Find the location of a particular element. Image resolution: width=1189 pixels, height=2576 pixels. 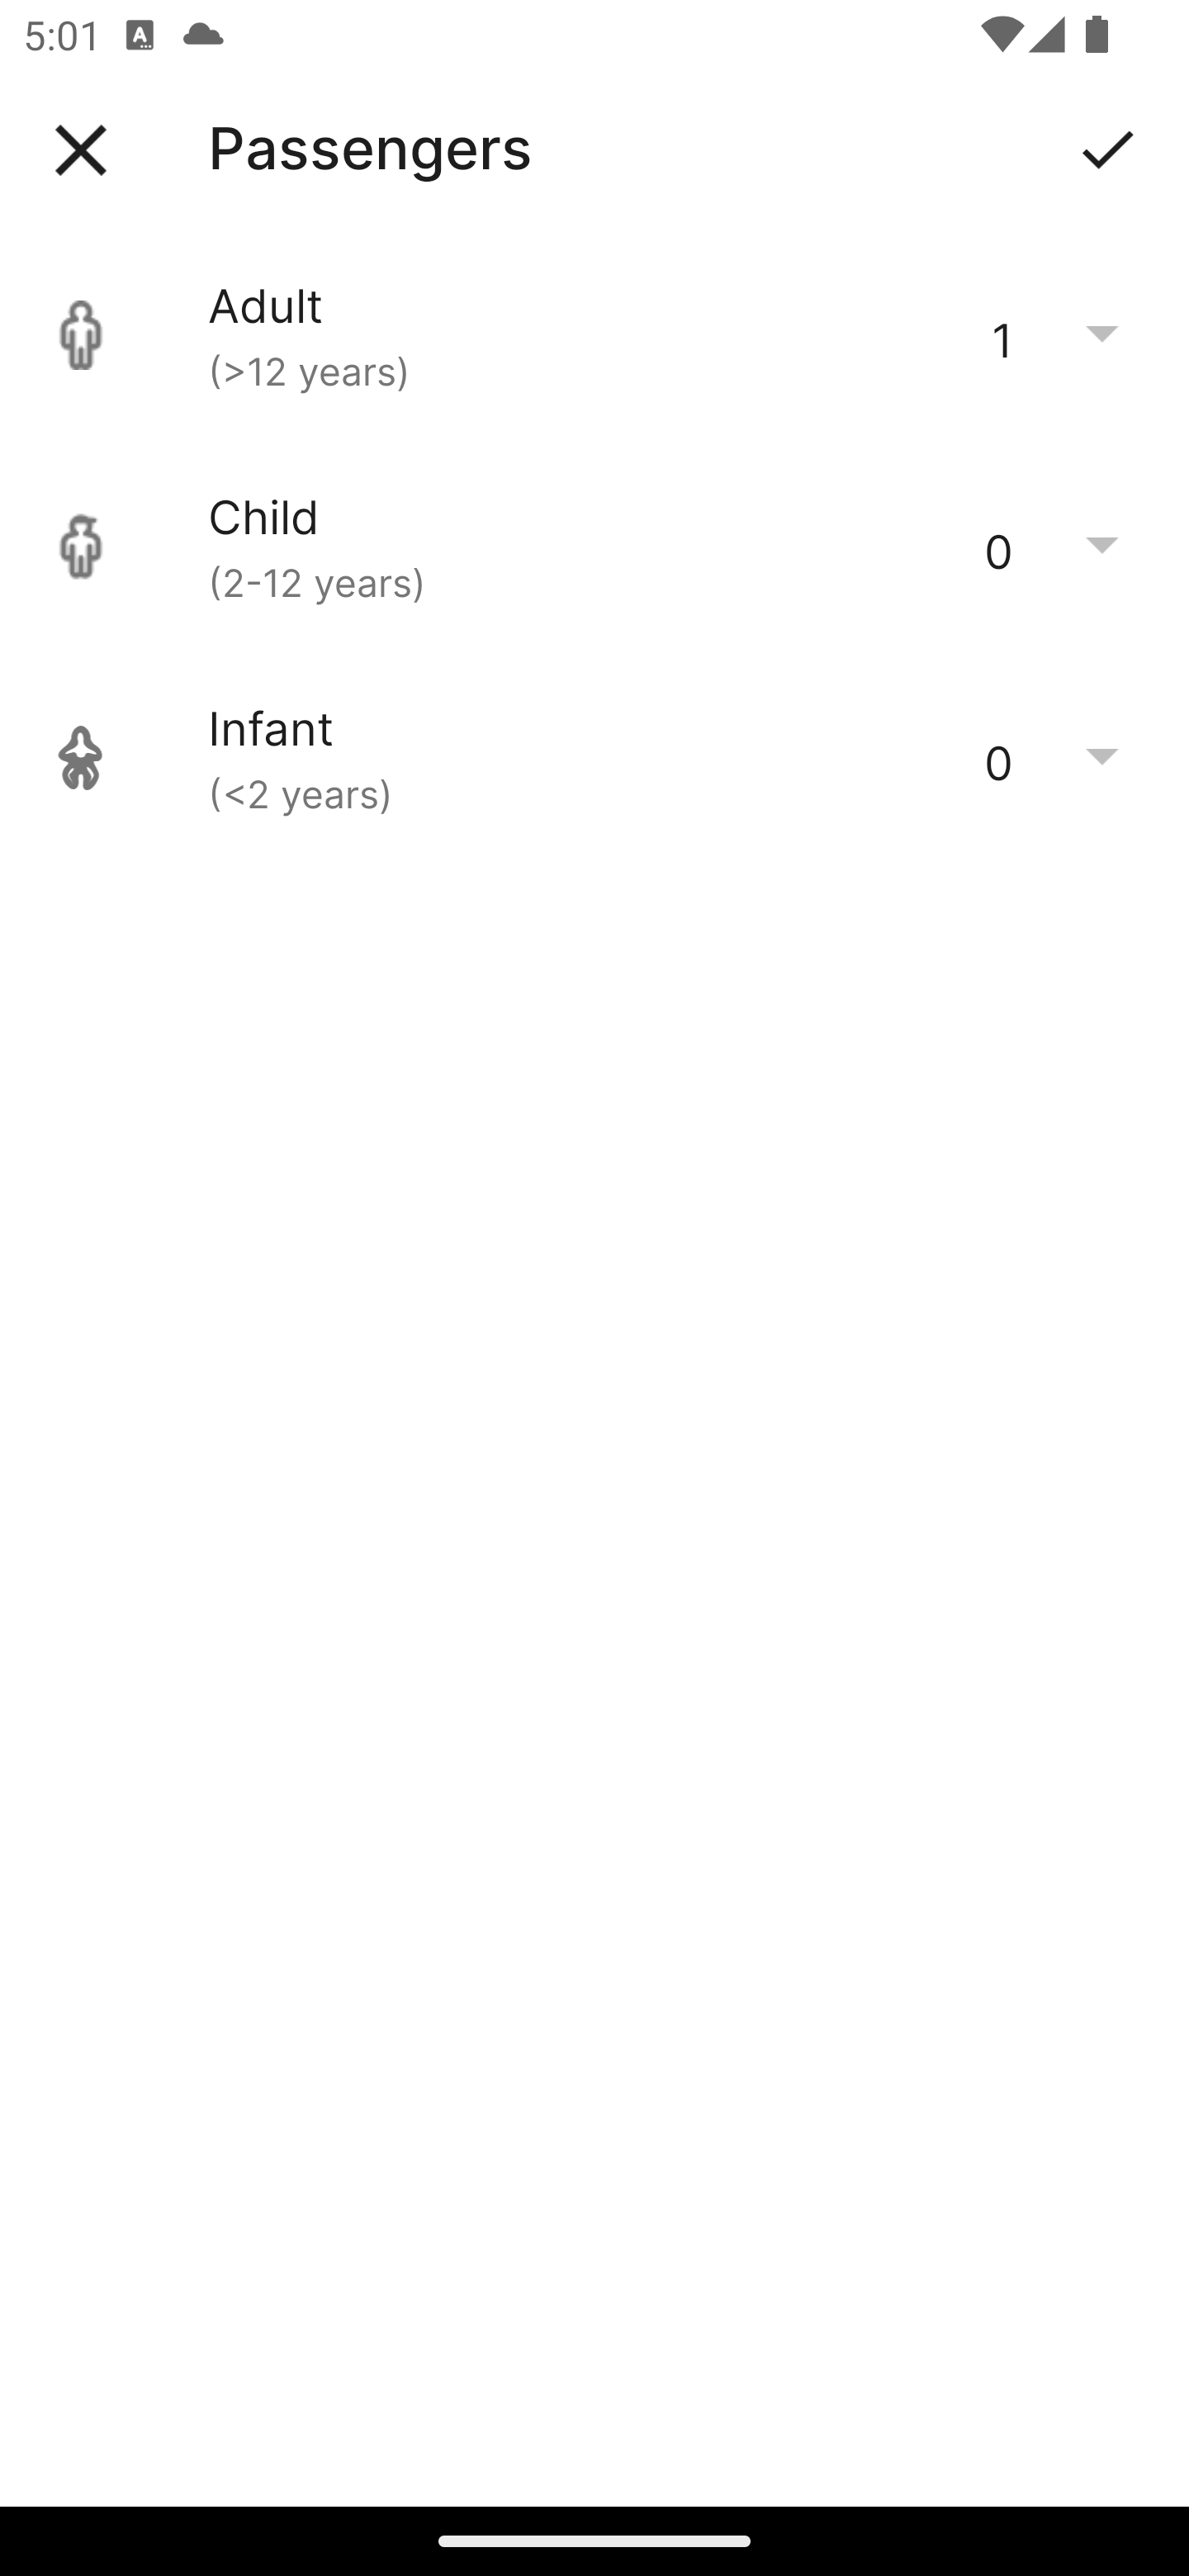

Adult (>12 years) 1 is located at coordinates (594, 335).